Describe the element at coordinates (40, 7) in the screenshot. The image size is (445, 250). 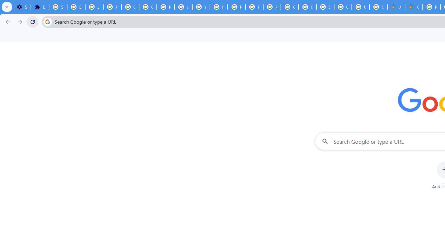
I see `Extensions` at that location.